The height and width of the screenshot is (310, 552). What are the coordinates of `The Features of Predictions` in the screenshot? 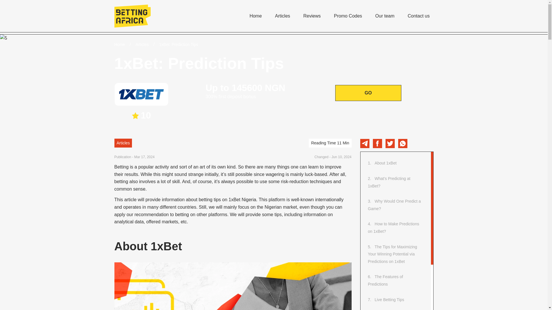 It's located at (385, 280).